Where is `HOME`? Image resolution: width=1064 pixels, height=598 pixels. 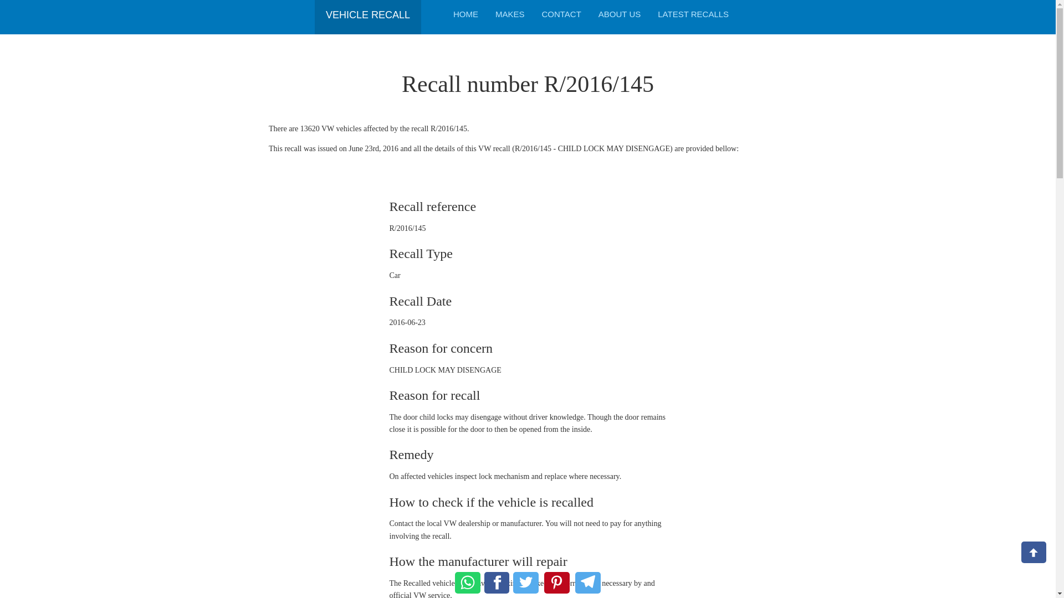 HOME is located at coordinates (465, 14).